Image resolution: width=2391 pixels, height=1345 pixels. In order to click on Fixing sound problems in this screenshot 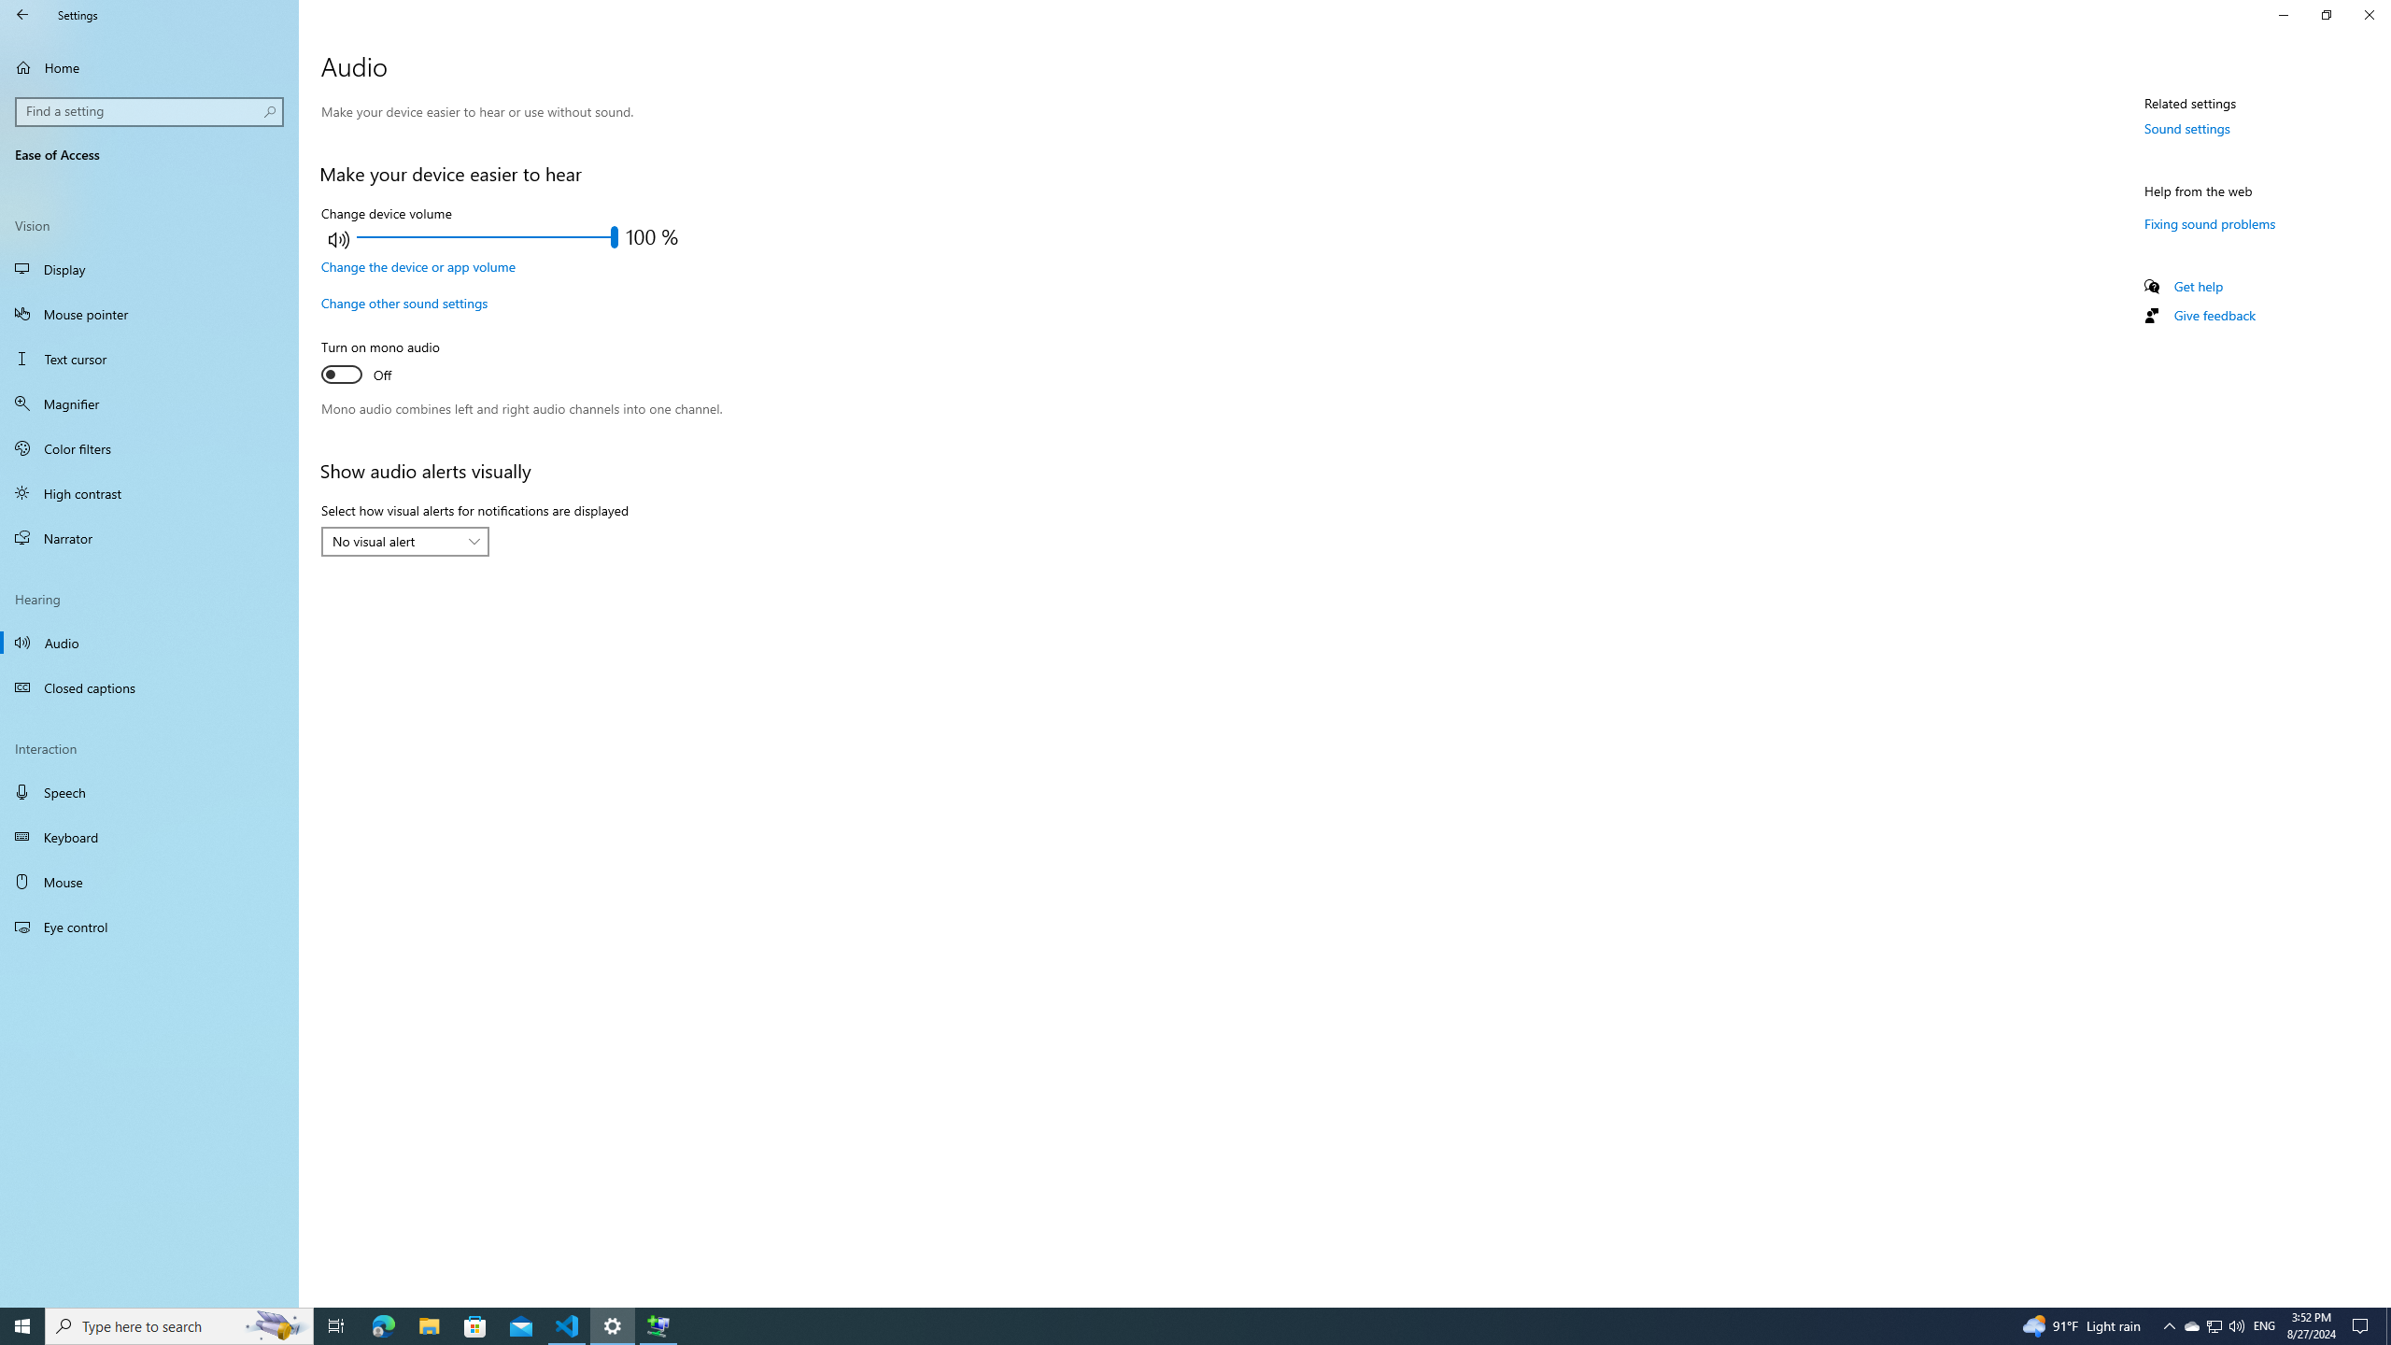, I will do `click(2210, 224)`.